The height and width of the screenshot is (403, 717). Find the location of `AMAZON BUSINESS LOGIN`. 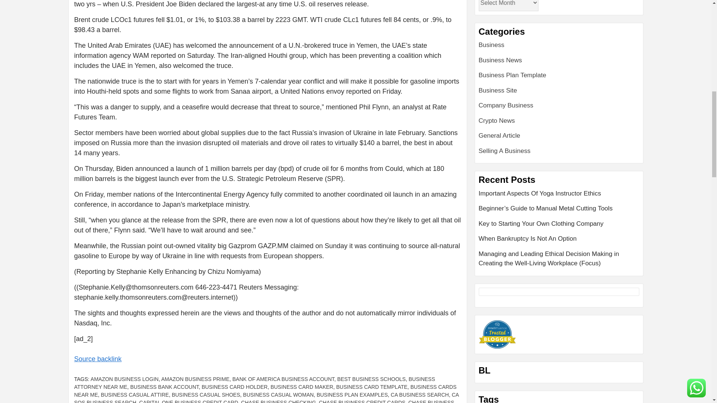

AMAZON BUSINESS LOGIN is located at coordinates (125, 379).